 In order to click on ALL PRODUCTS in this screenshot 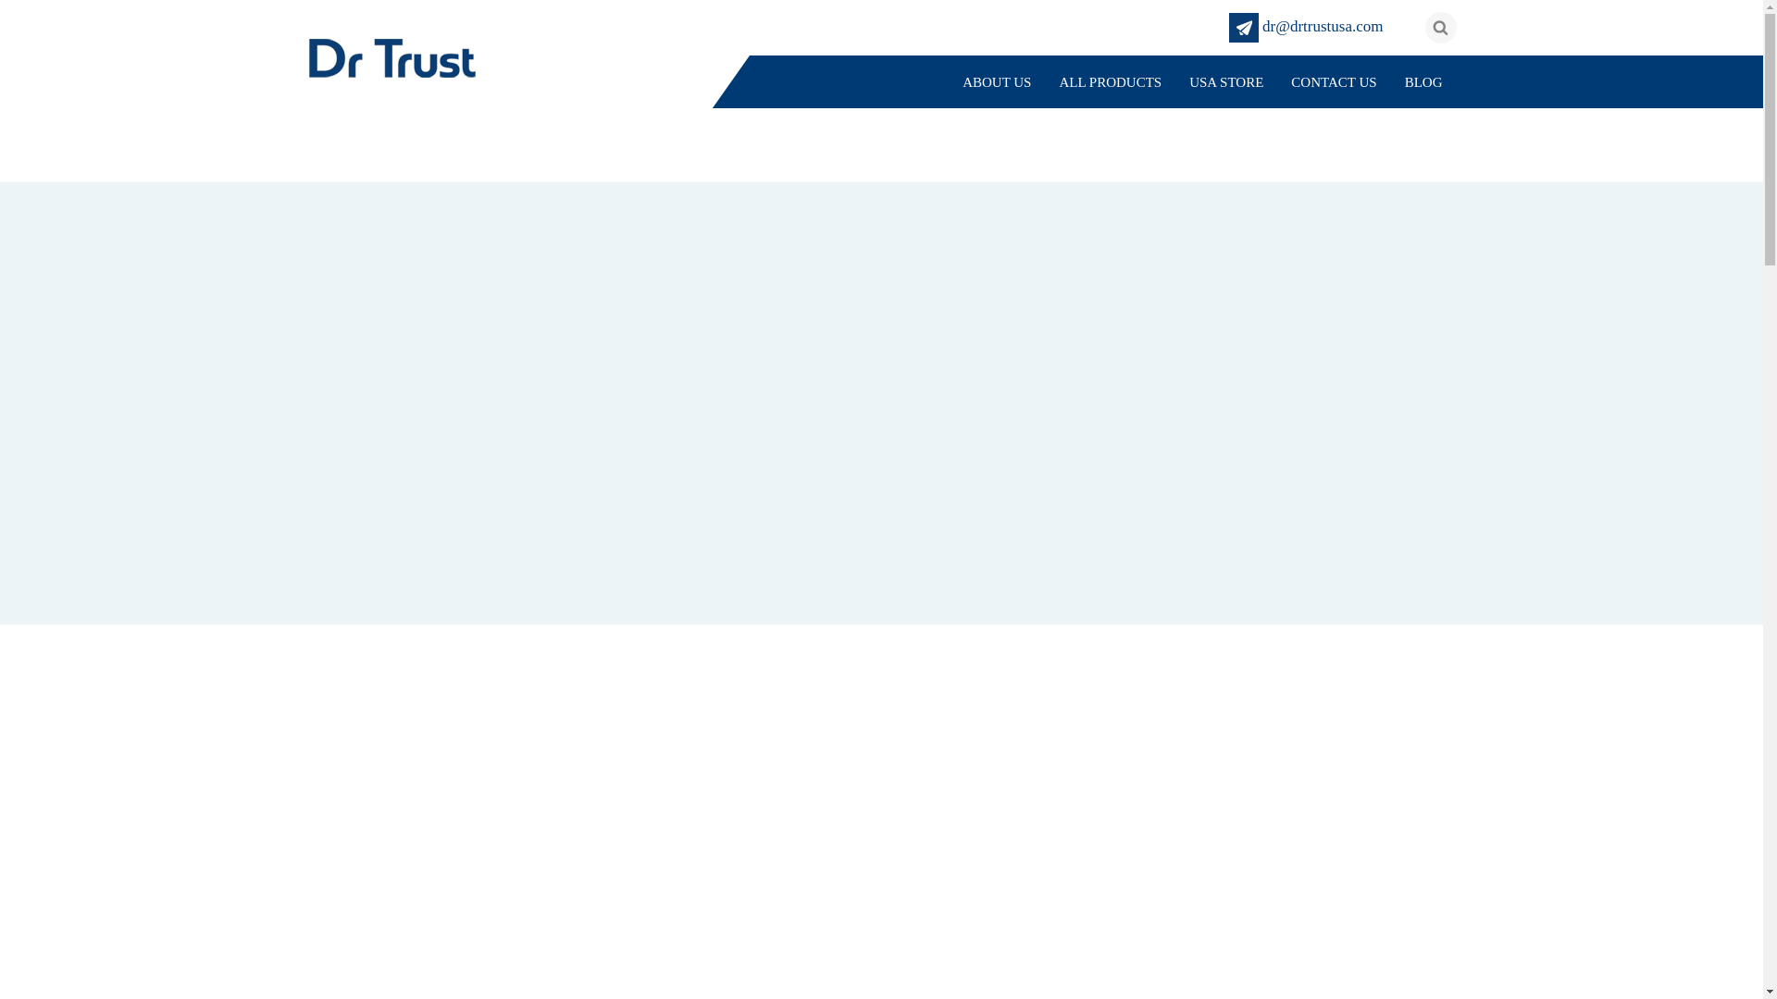, I will do `click(1109, 81)`.